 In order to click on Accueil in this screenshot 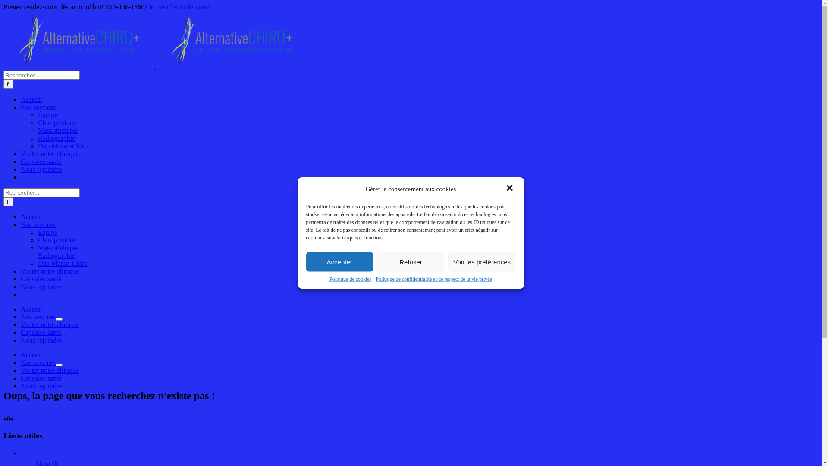, I will do `click(31, 355)`.